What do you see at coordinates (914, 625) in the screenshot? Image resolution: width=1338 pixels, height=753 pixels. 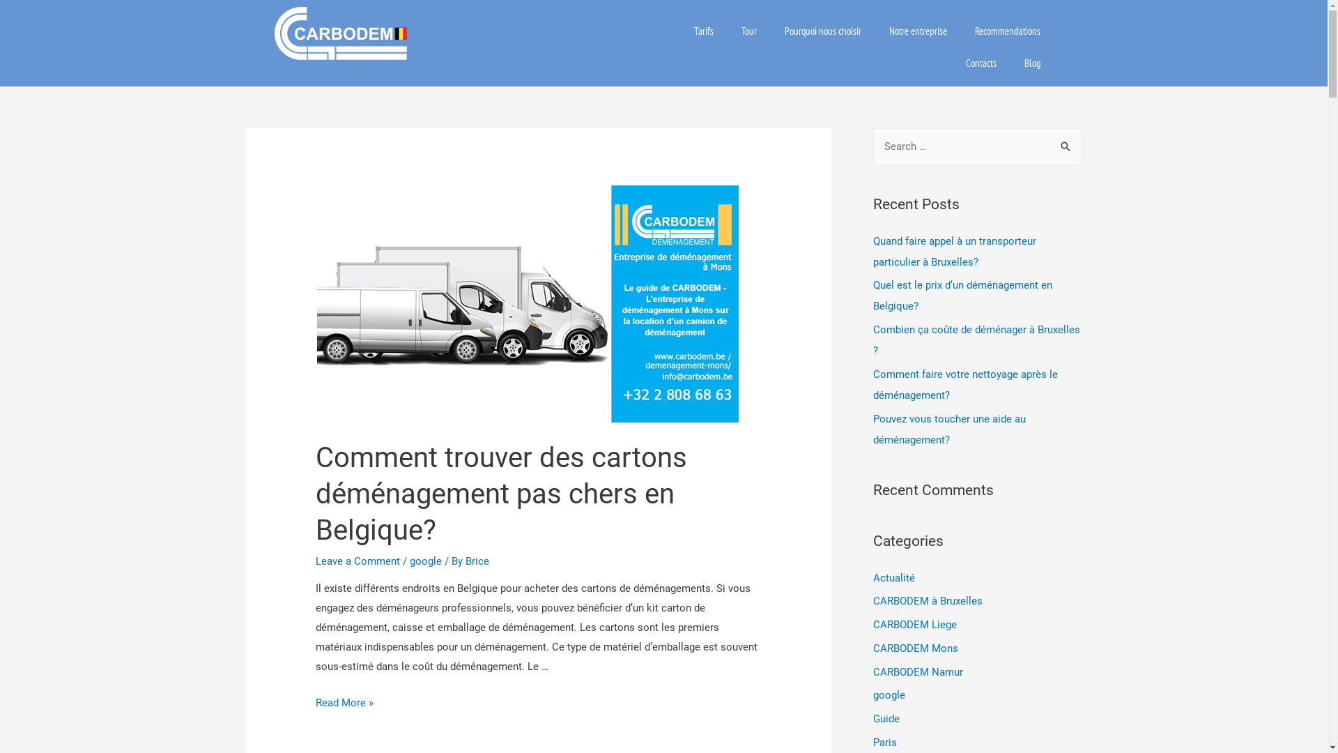 I see `CARBODEM Liege` at bounding box center [914, 625].